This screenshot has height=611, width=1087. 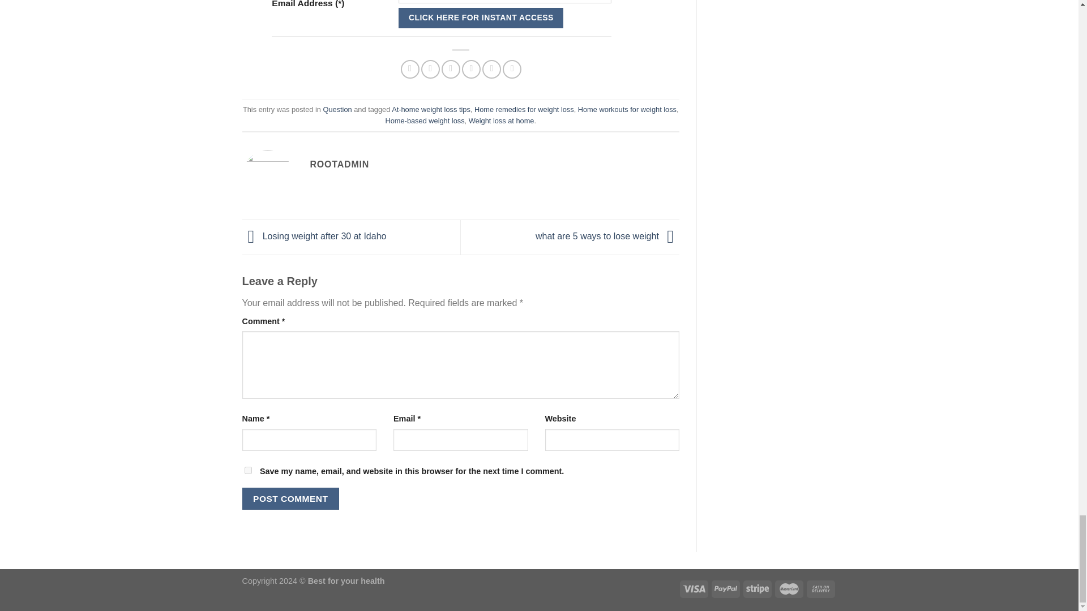 What do you see at coordinates (291, 498) in the screenshot?
I see `Post Comment` at bounding box center [291, 498].